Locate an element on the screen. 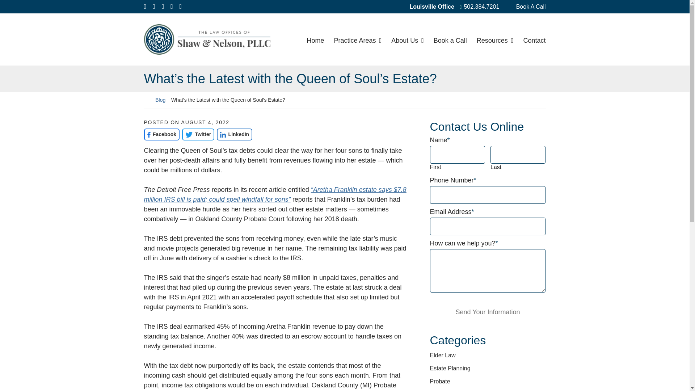 The image size is (695, 391). Book a Call is located at coordinates (450, 39).